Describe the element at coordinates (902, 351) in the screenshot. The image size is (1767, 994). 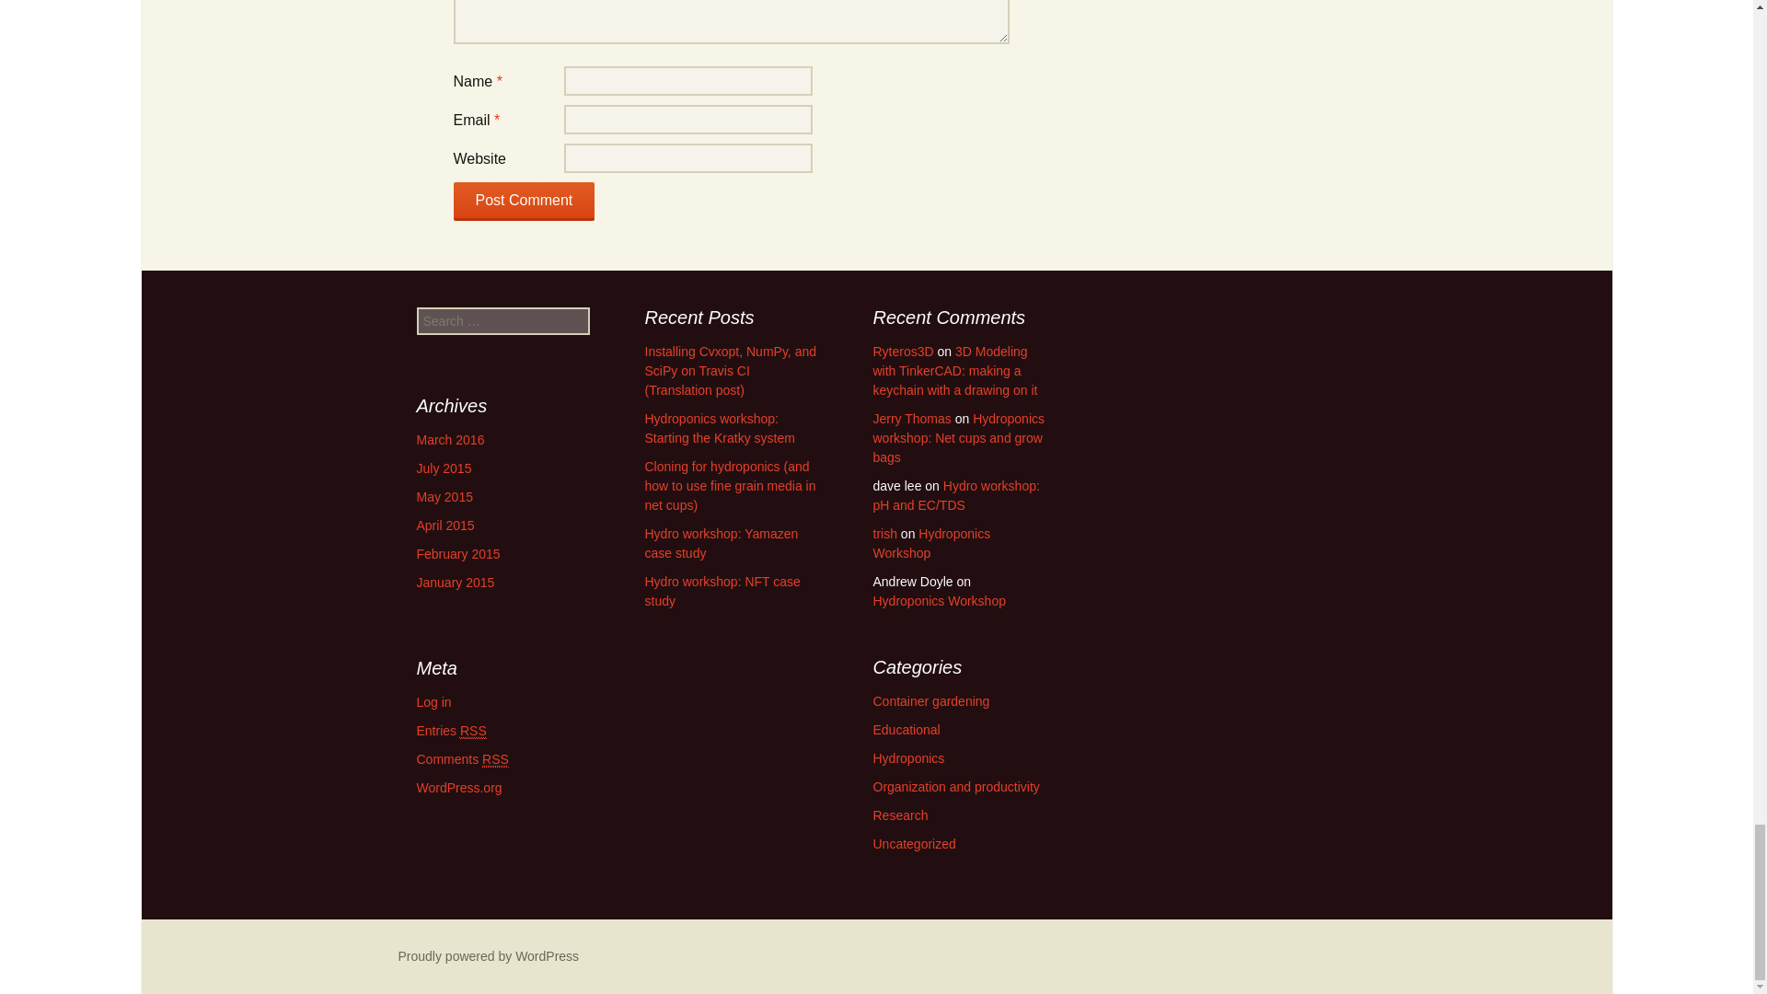
I see `Ryteros3D` at that location.